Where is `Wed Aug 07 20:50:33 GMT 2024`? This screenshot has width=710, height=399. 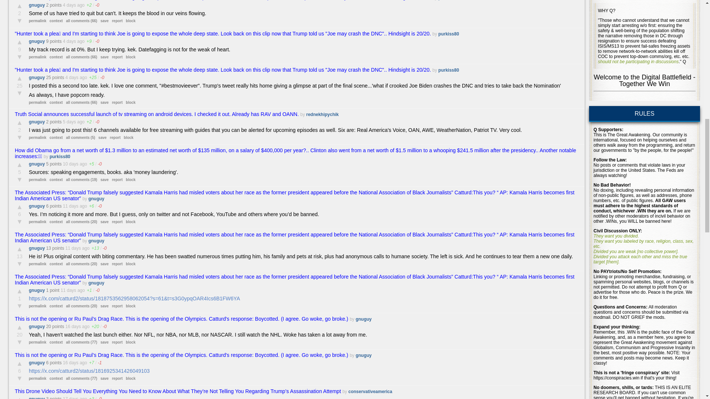 Wed Aug 07 20:50:33 GMT 2024 is located at coordinates (70, 5).